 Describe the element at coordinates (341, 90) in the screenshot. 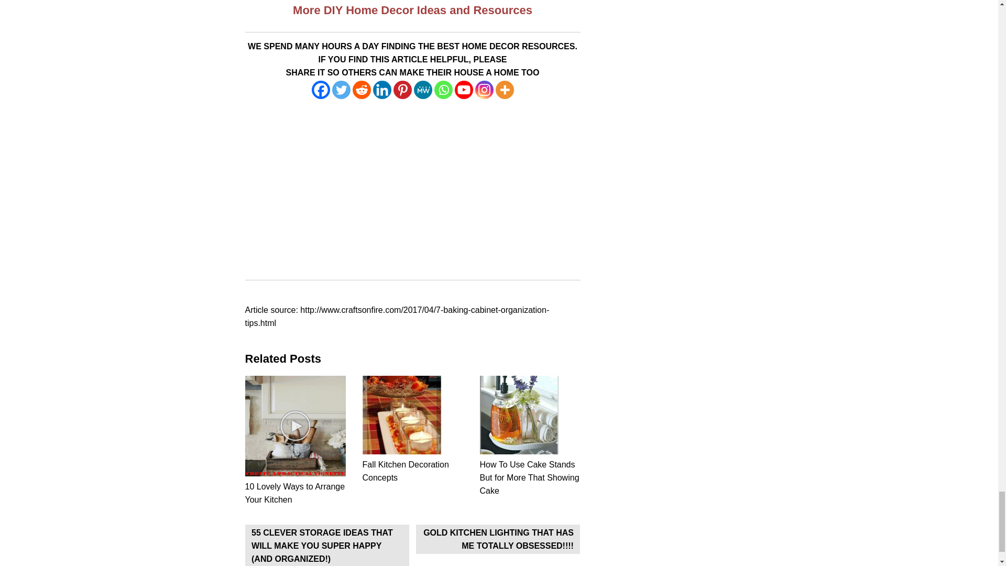

I see `Twitter` at that location.